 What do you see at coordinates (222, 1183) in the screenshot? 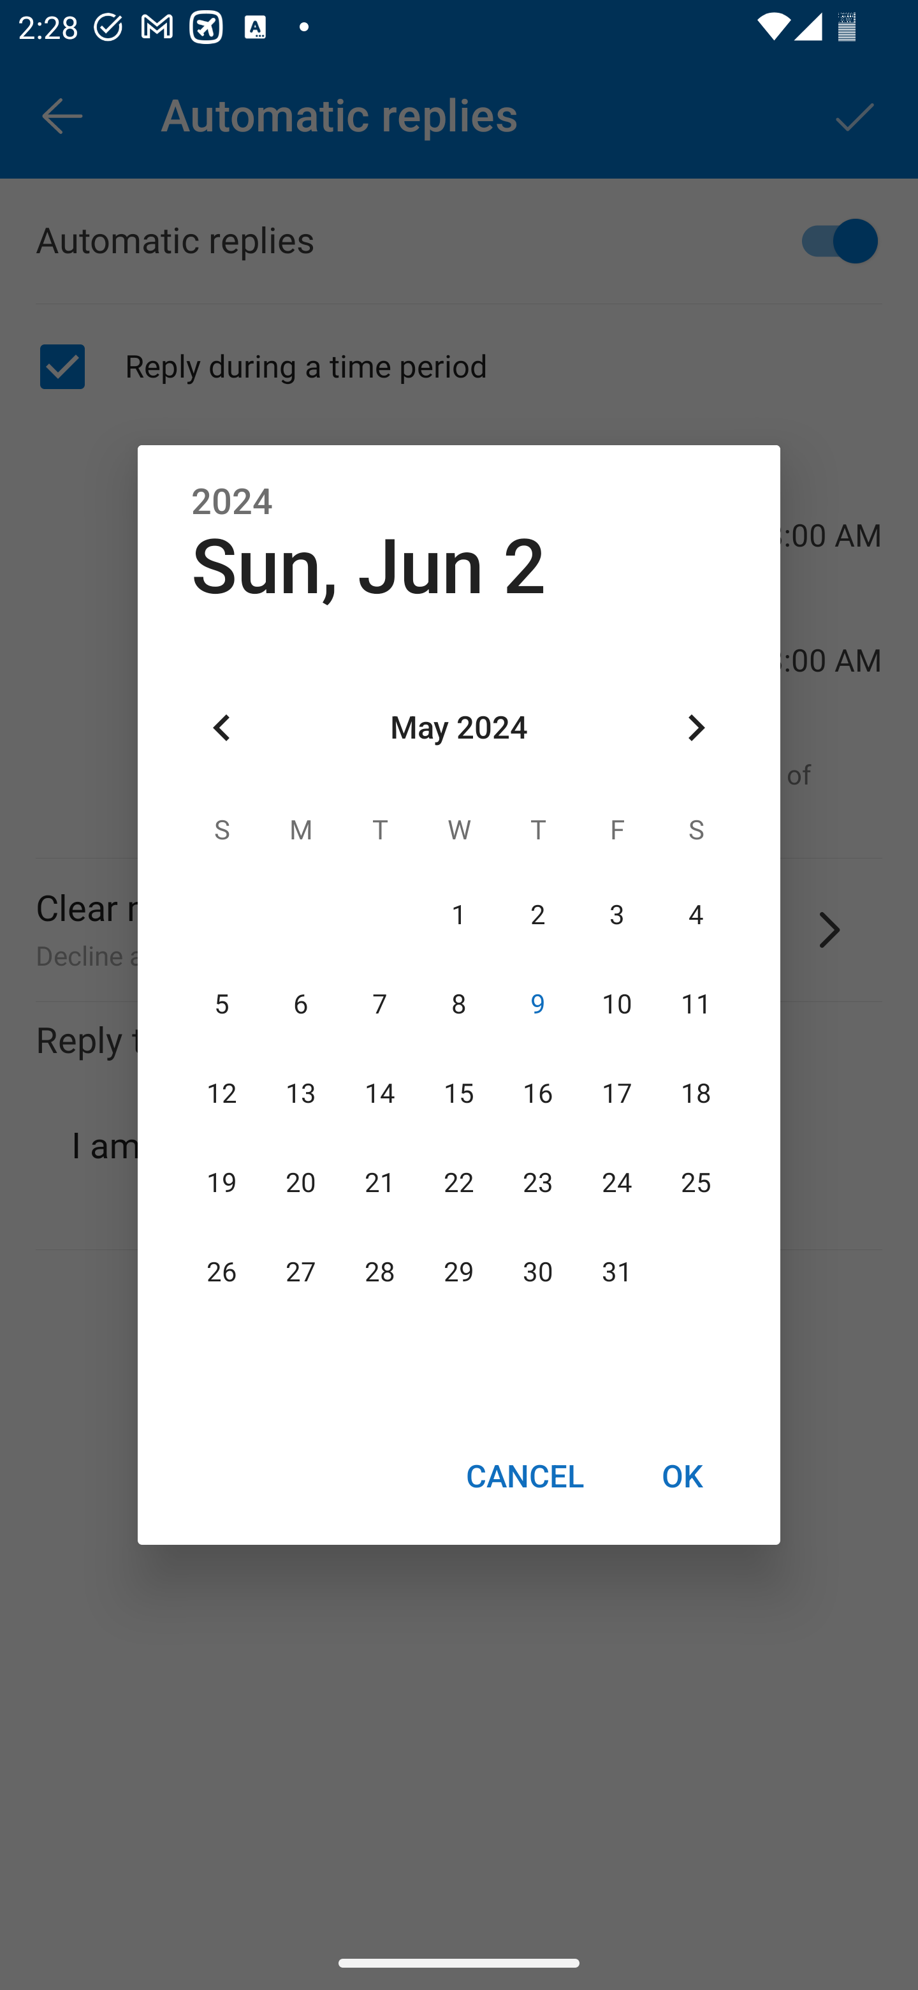
I see `19 19 May 2024` at bounding box center [222, 1183].